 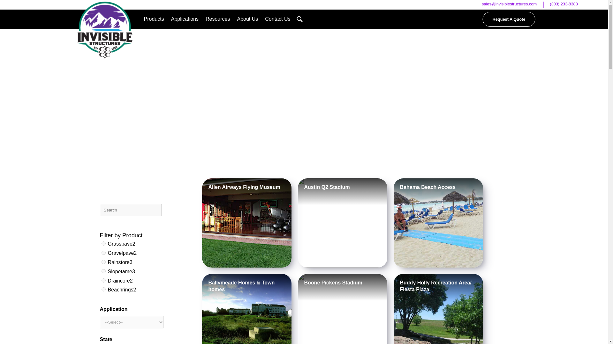 What do you see at coordinates (103, 289) in the screenshot?
I see `Beachrings2` at bounding box center [103, 289].